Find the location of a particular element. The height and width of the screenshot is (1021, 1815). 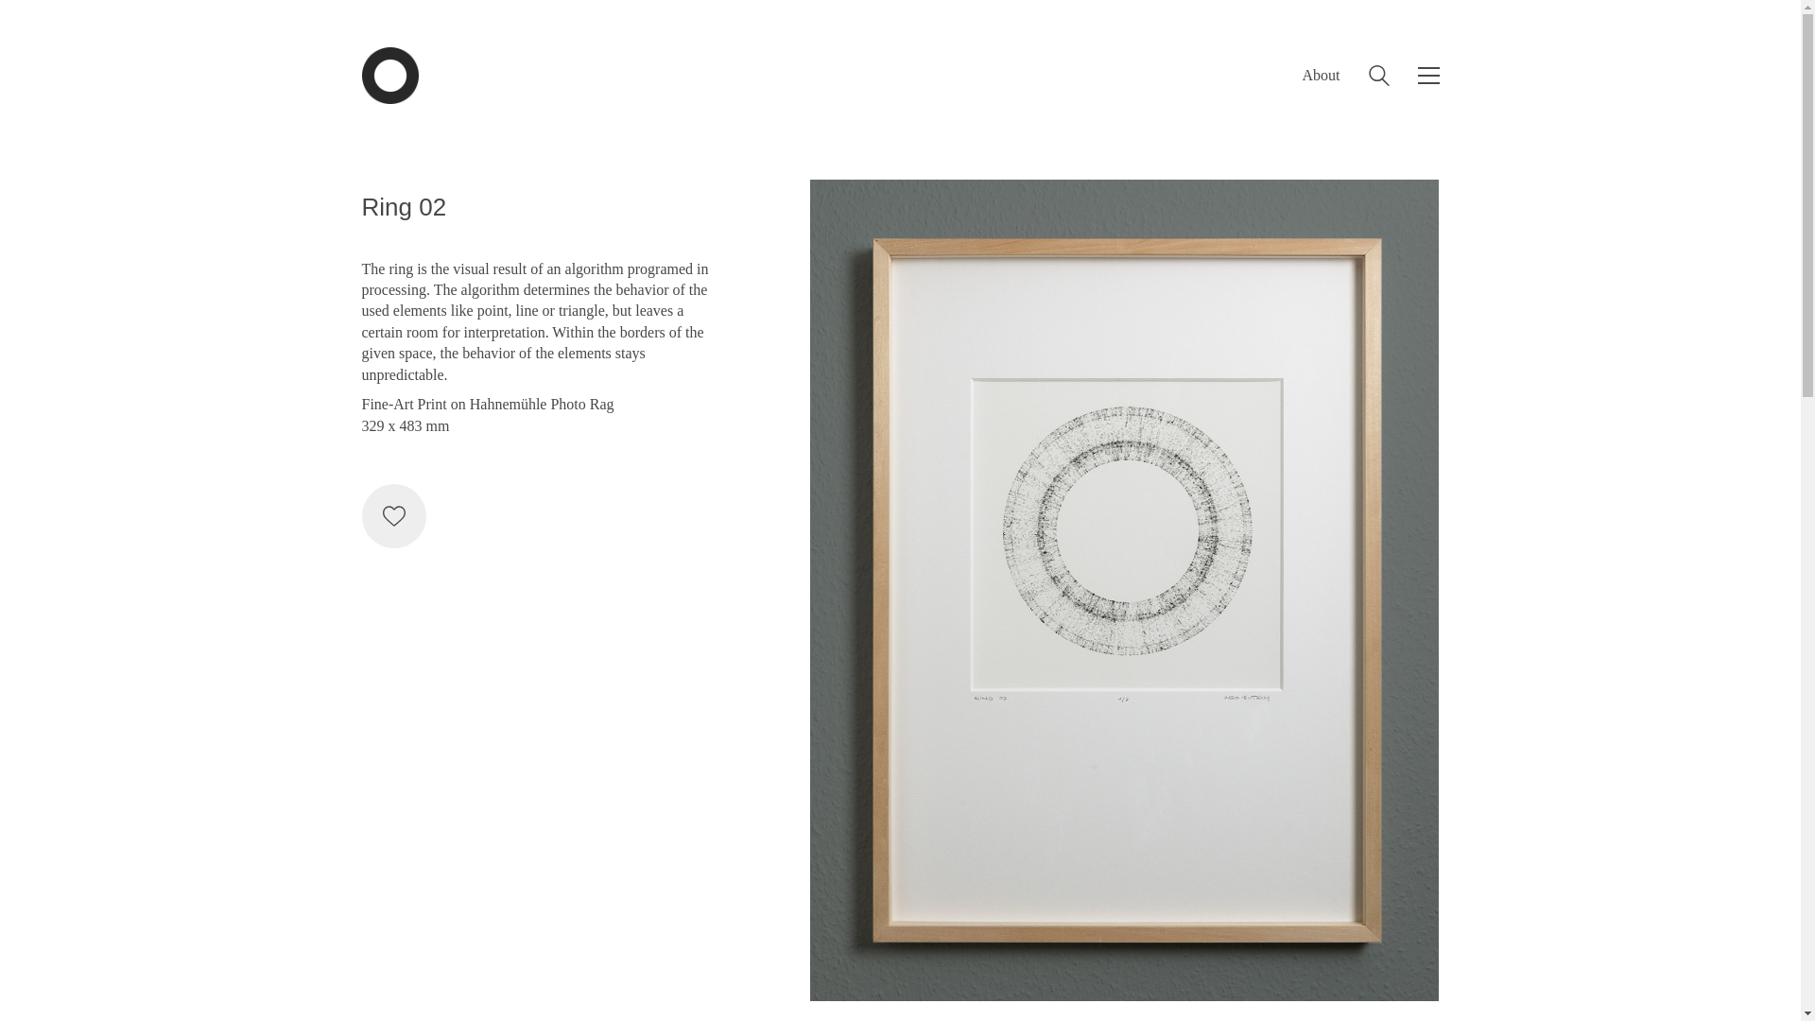

About is located at coordinates (1322, 75).